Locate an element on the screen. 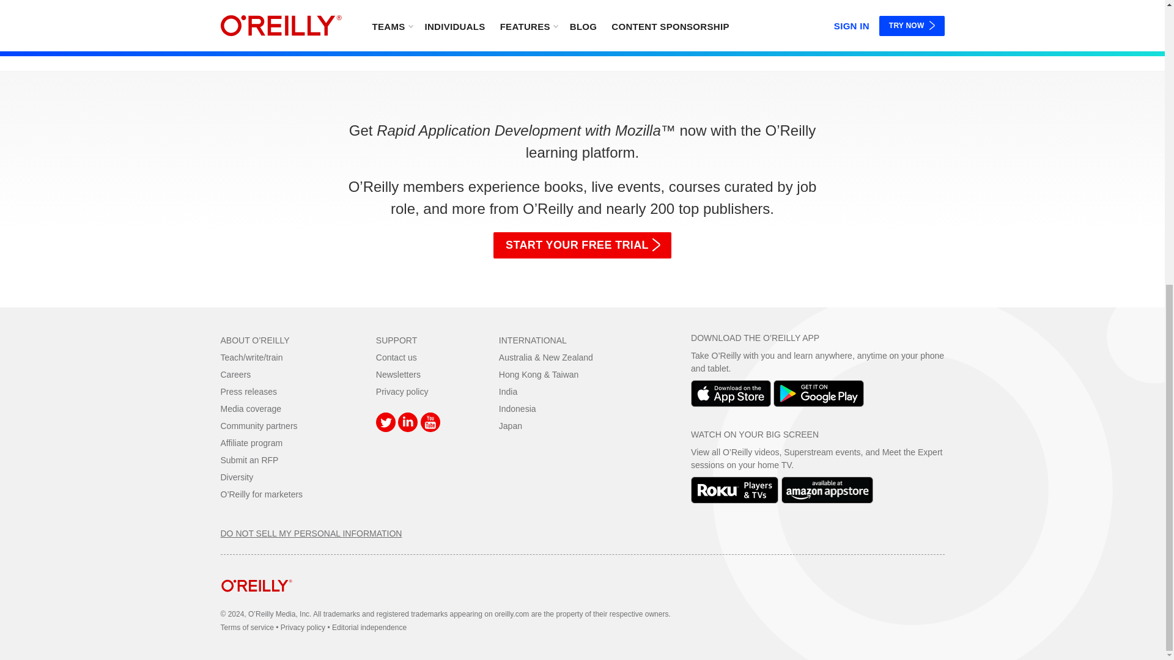  SUPPORT is located at coordinates (396, 340).